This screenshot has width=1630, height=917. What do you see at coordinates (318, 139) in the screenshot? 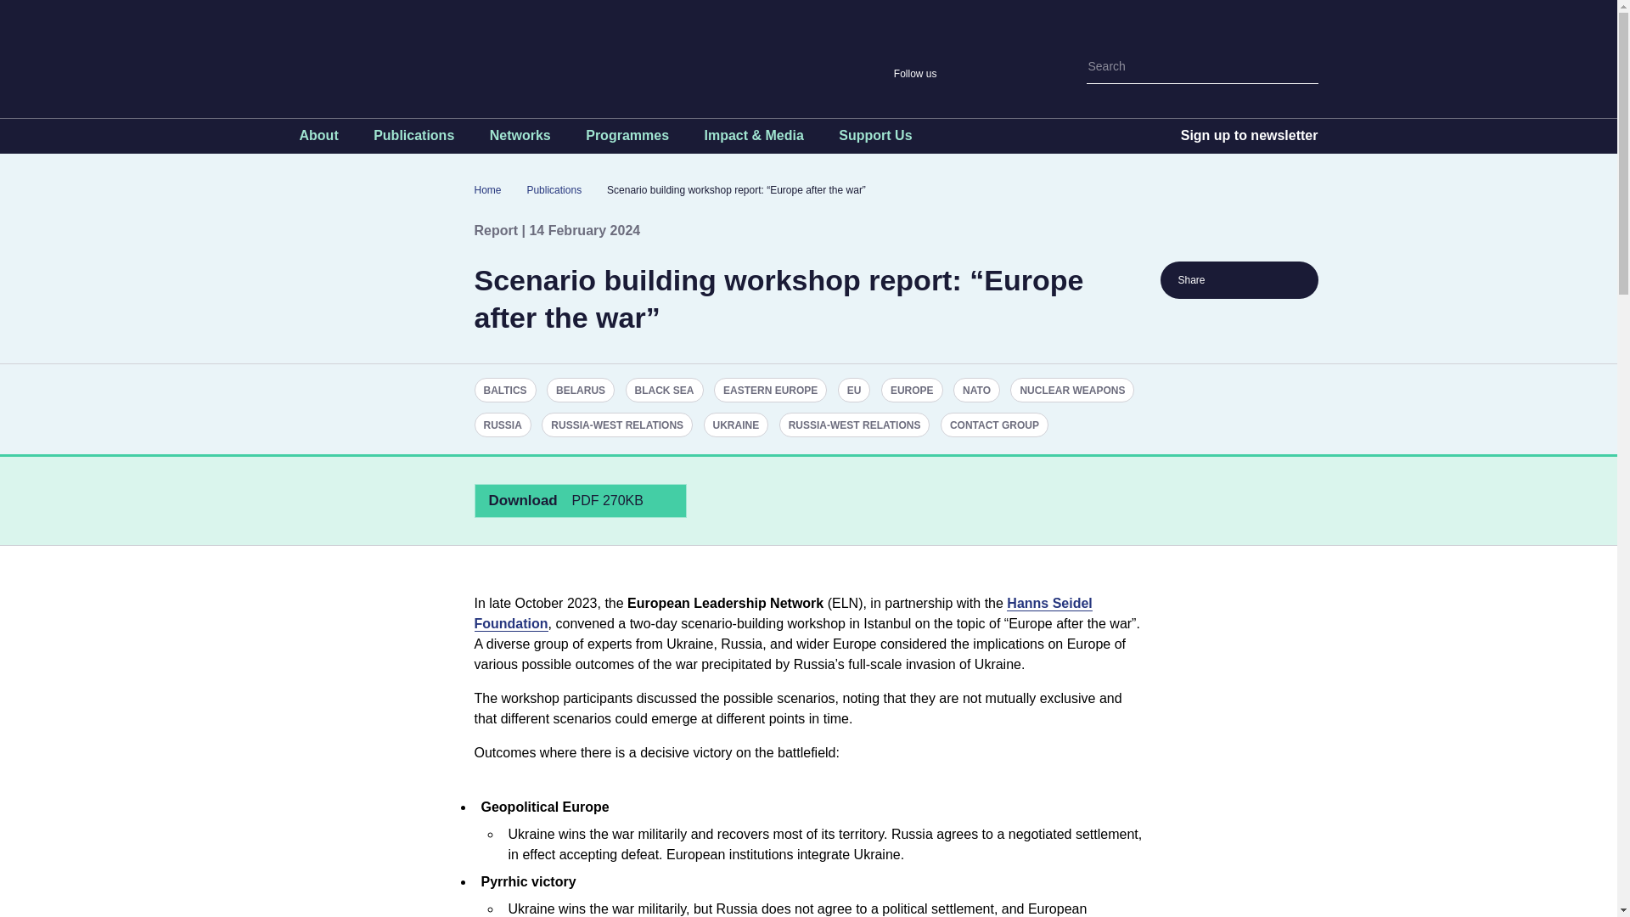
I see `About` at bounding box center [318, 139].